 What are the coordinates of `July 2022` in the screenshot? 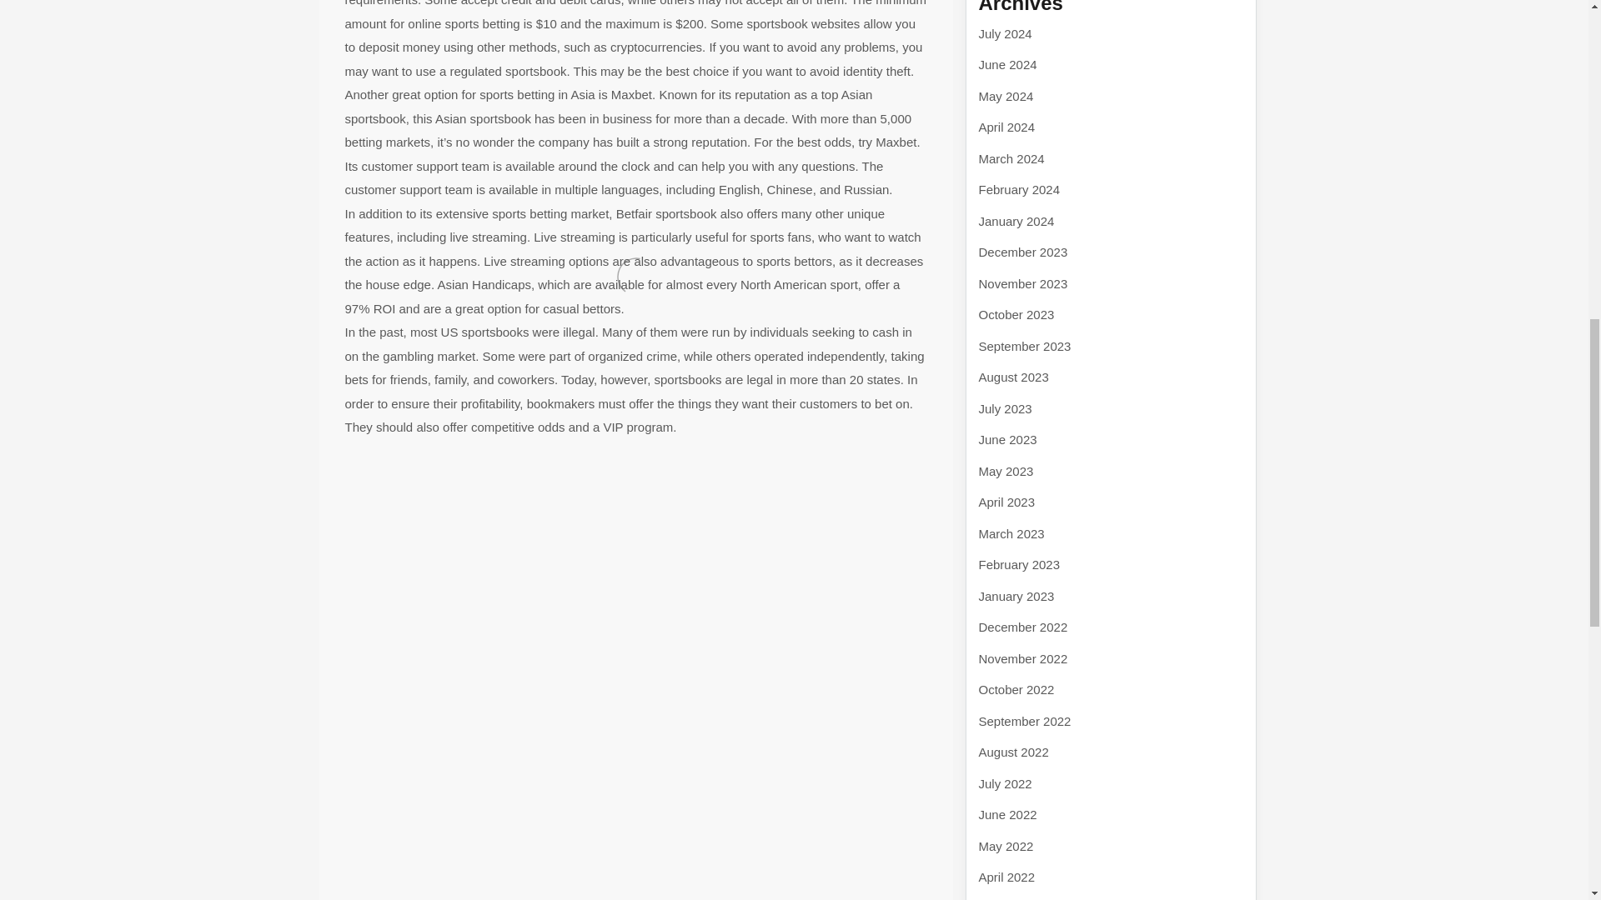 It's located at (1006, 783).